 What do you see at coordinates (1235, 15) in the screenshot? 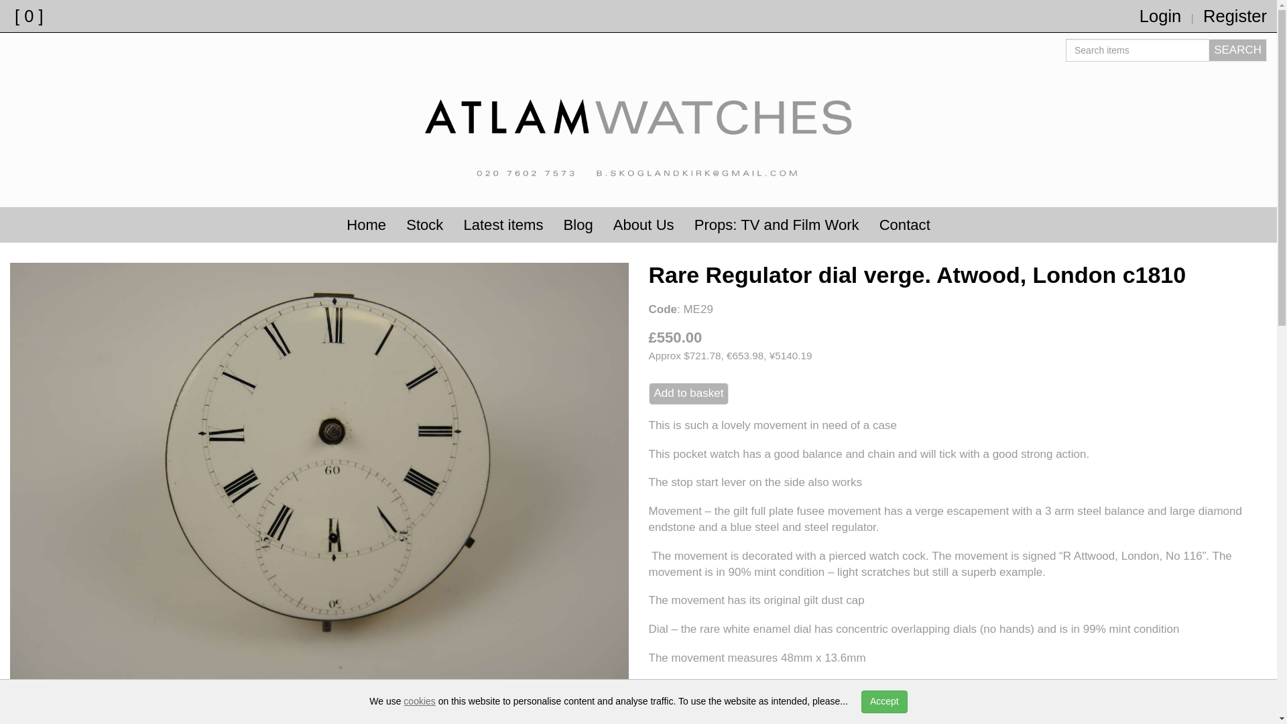
I see `Register` at bounding box center [1235, 15].